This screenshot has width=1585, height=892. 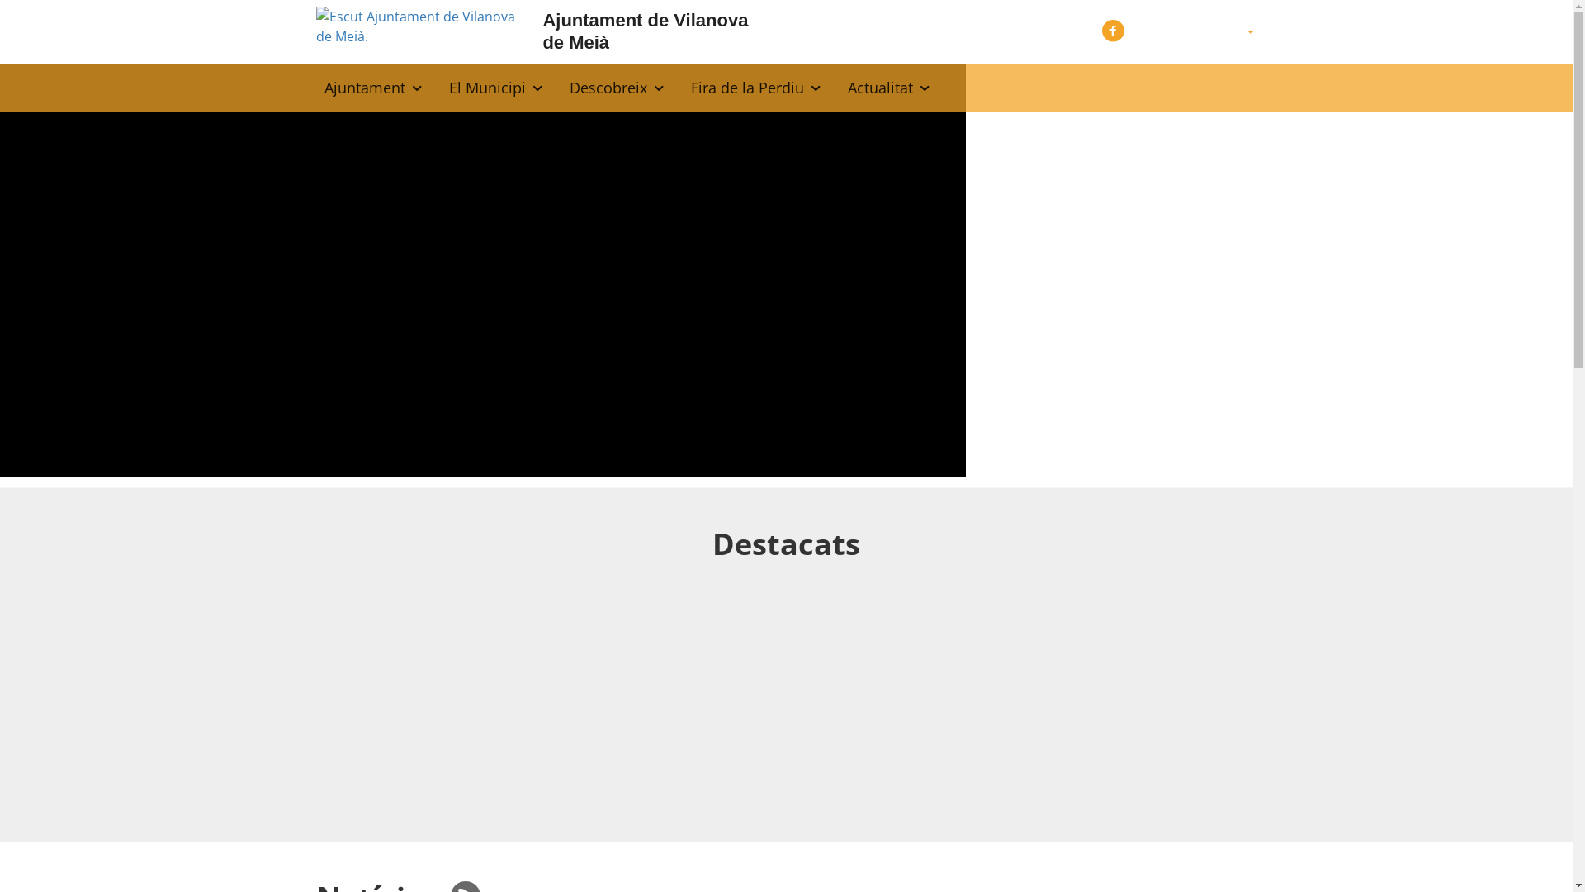 I want to click on El Municipi, so click(x=497, y=88).